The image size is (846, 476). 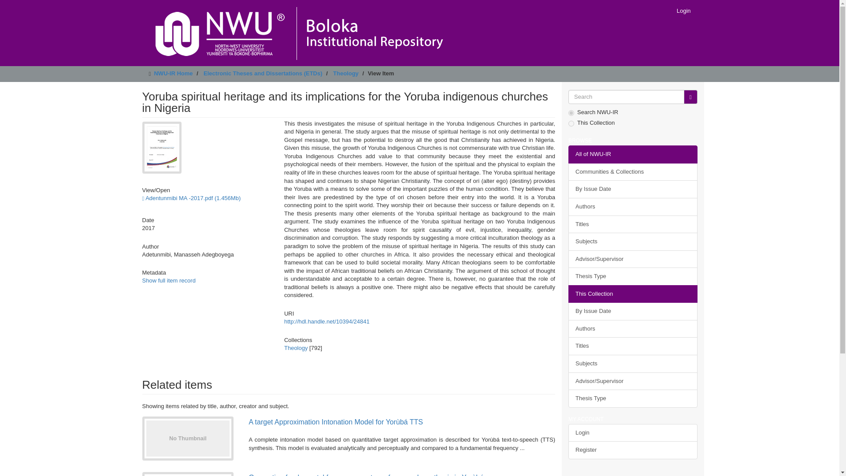 I want to click on By Issue Date, so click(x=633, y=311).